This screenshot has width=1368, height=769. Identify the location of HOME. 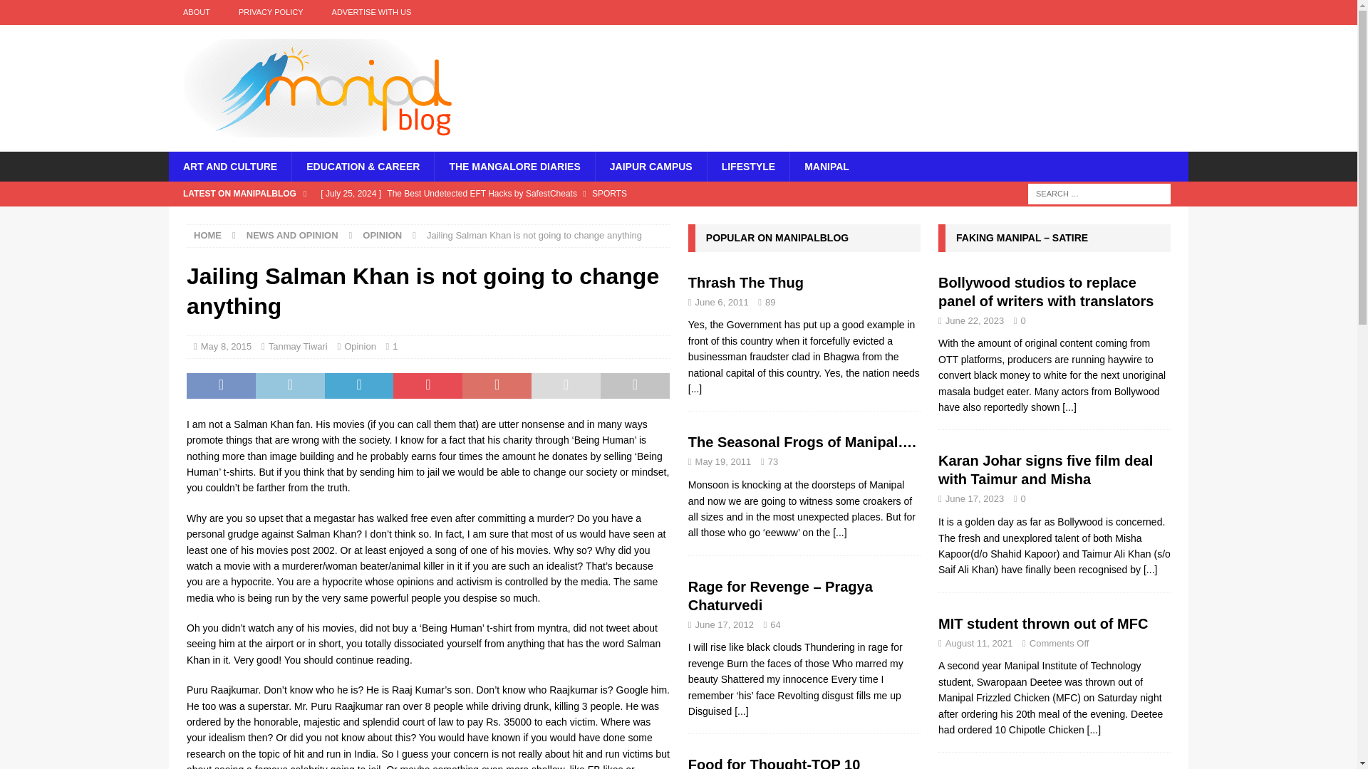
(208, 235).